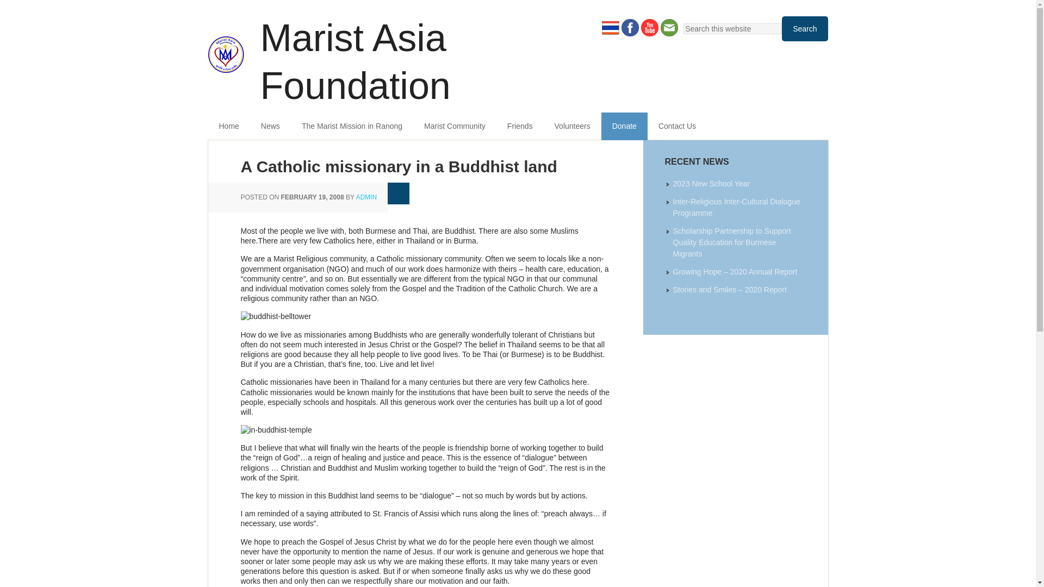  What do you see at coordinates (805, 28) in the screenshot?
I see `Search` at bounding box center [805, 28].